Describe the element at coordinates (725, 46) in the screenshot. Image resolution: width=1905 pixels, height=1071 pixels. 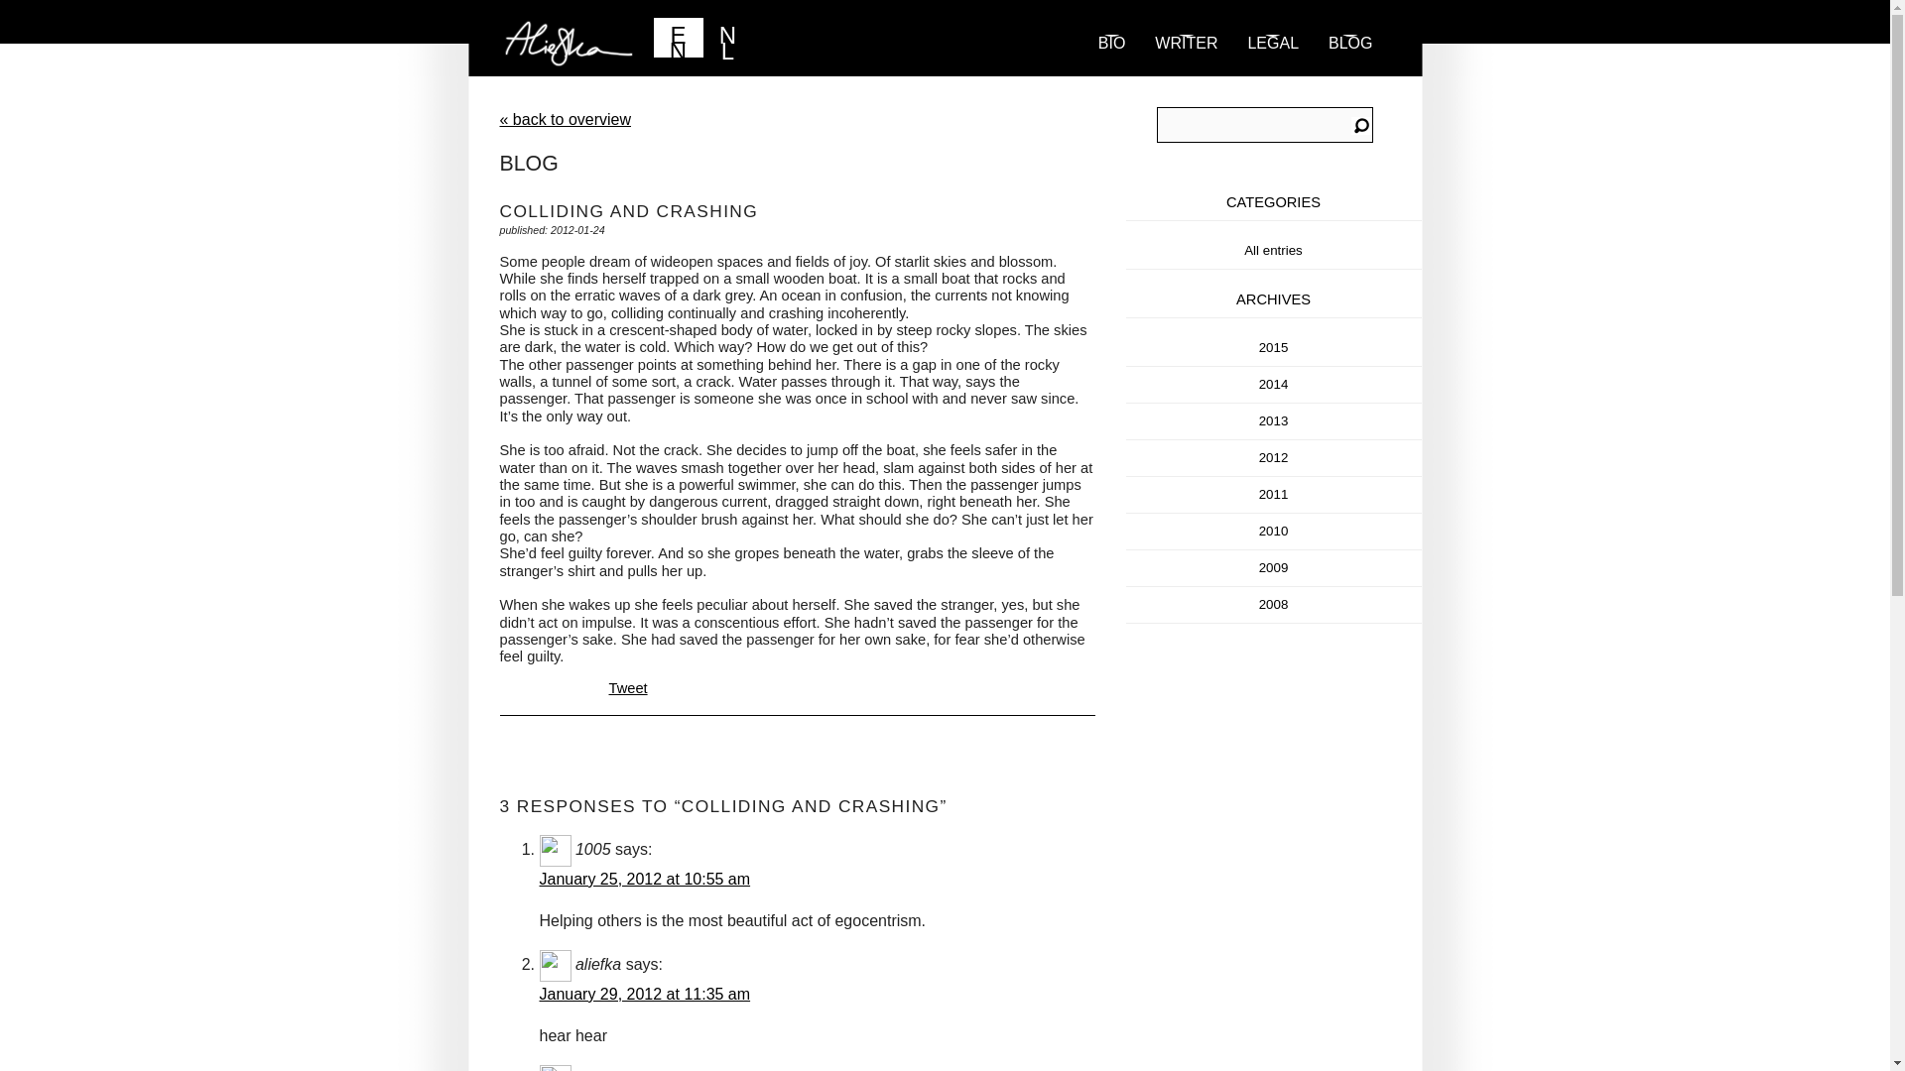
I see `Aliefka` at that location.